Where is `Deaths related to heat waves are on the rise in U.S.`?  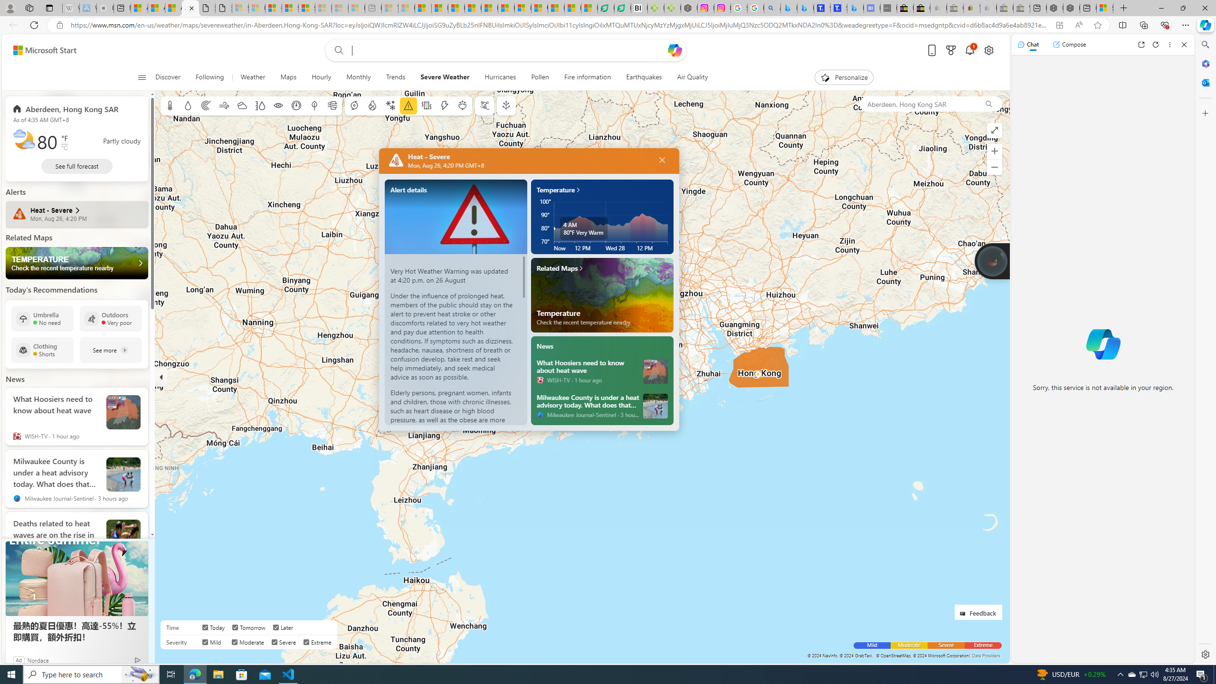 Deaths related to heat waves are on the rise in U.S. is located at coordinates (123, 537).